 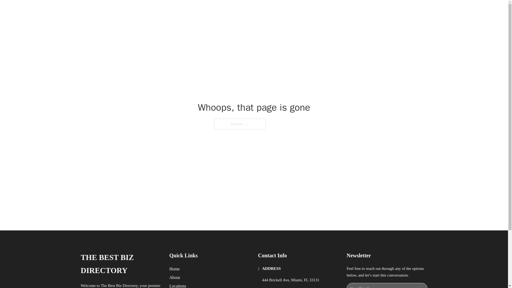 I want to click on Locations, so click(x=178, y=285).